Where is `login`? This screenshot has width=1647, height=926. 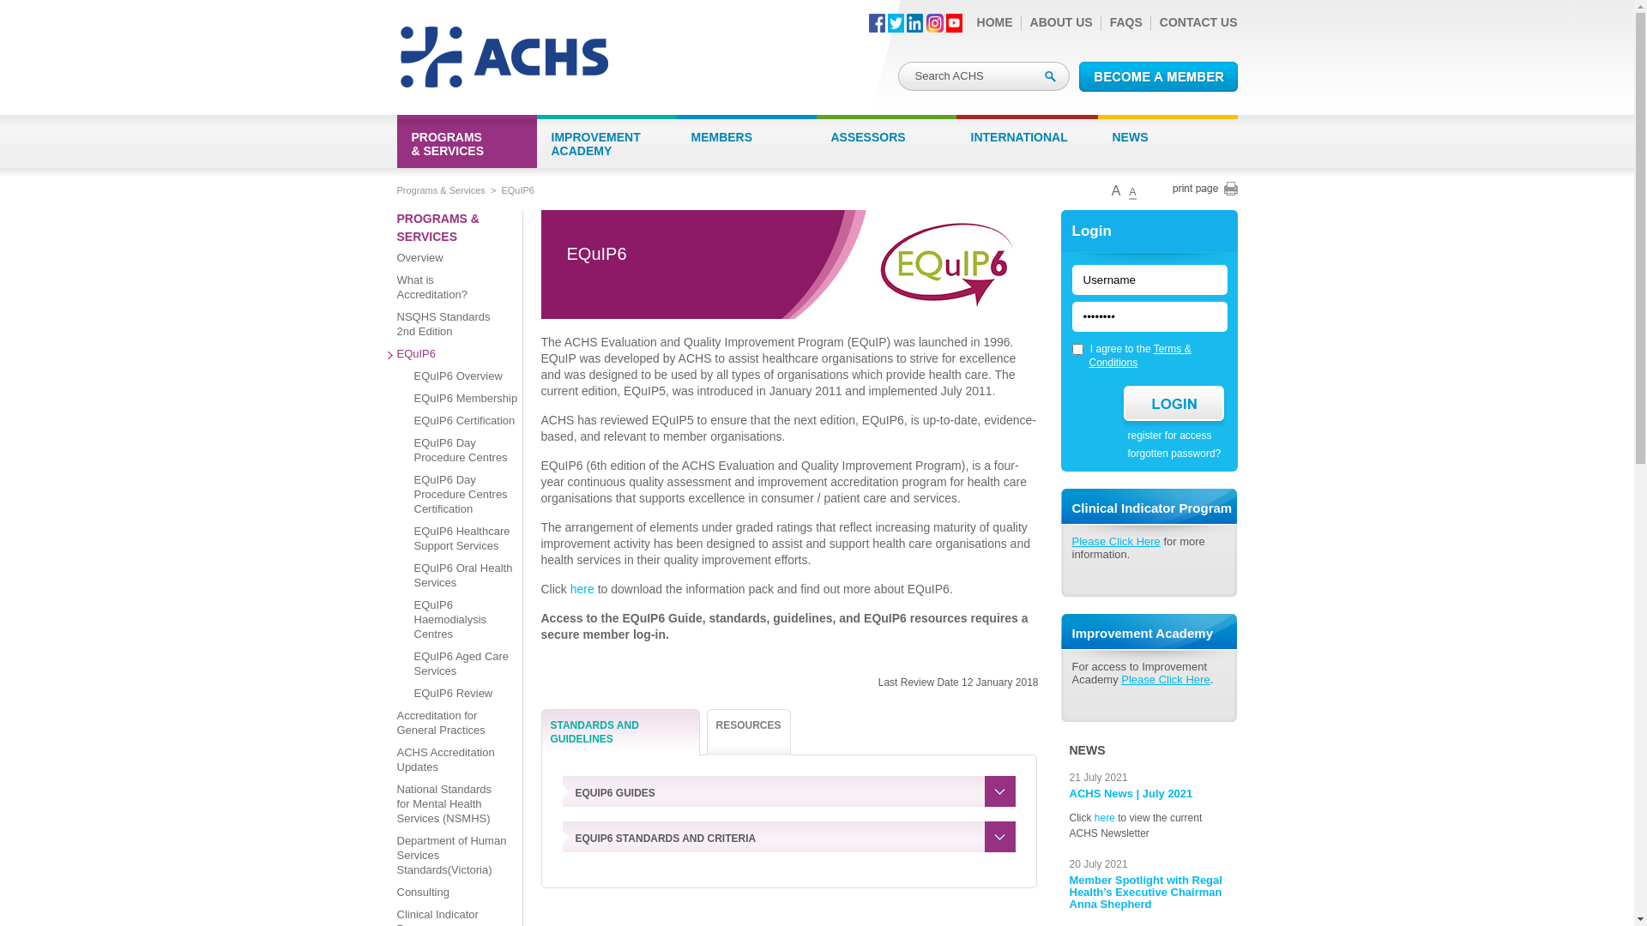 login is located at coordinates (1173, 403).